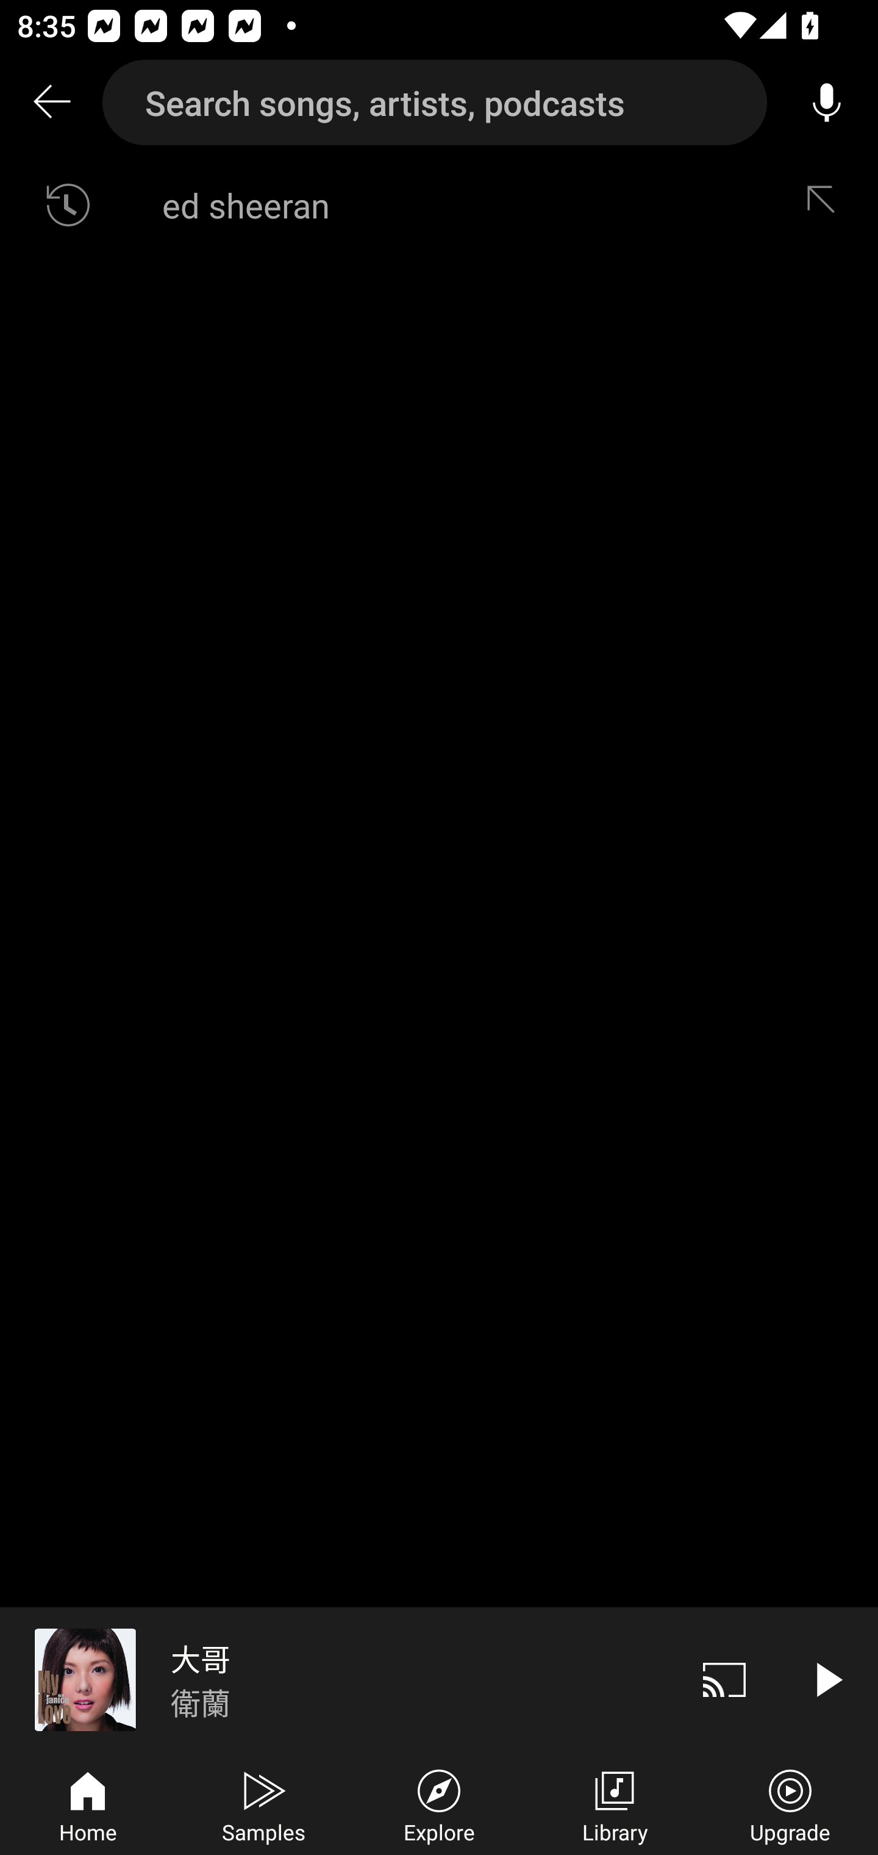 The height and width of the screenshot is (1855, 878). I want to click on Library, so click(615, 1804).